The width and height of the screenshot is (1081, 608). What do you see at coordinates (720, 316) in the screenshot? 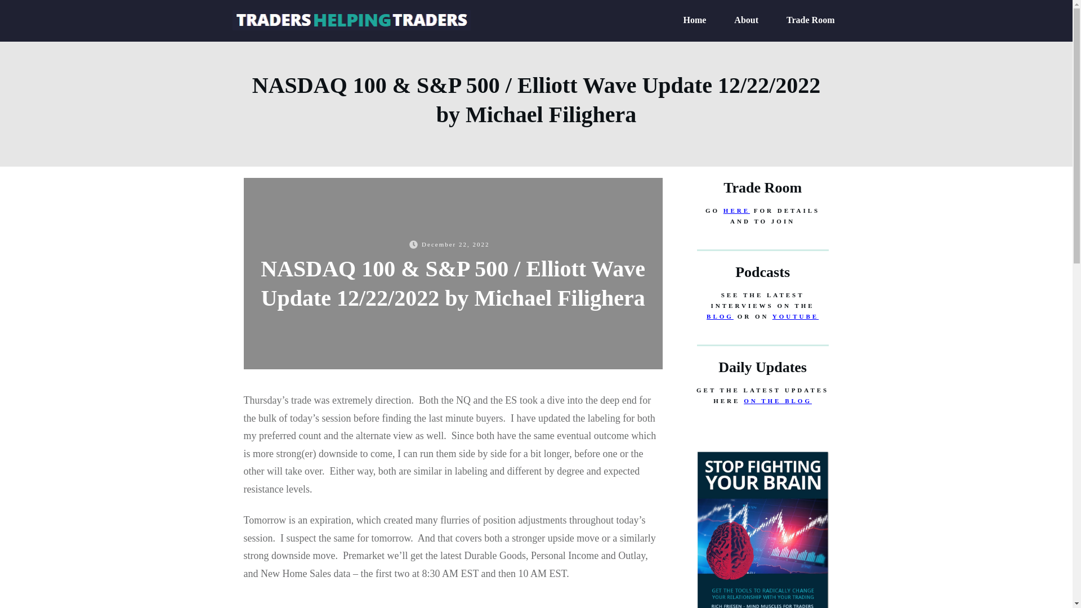
I see `BLOG` at bounding box center [720, 316].